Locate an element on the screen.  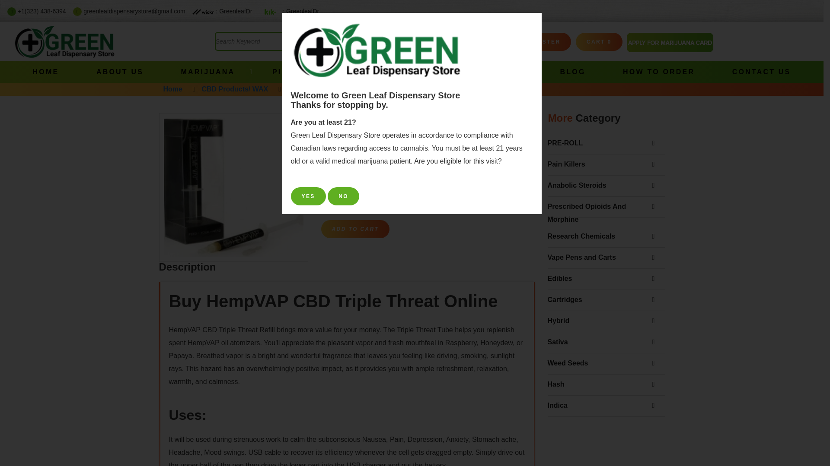
TESTIMONIALS is located at coordinates (432, 72).